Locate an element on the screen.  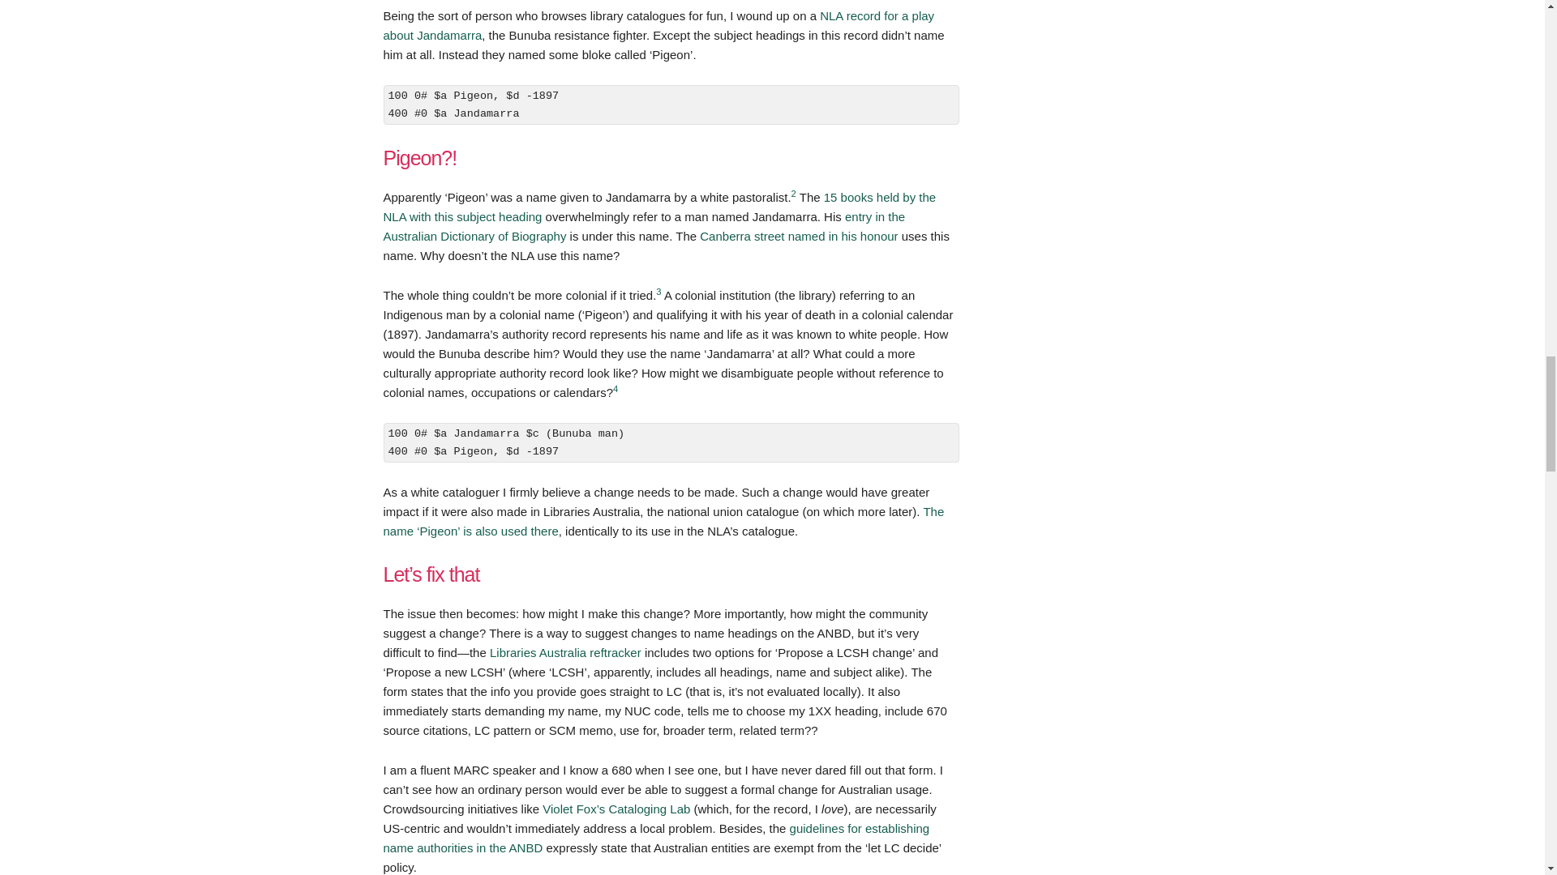
NLA record for a play about Jandamarra is located at coordinates (658, 24).